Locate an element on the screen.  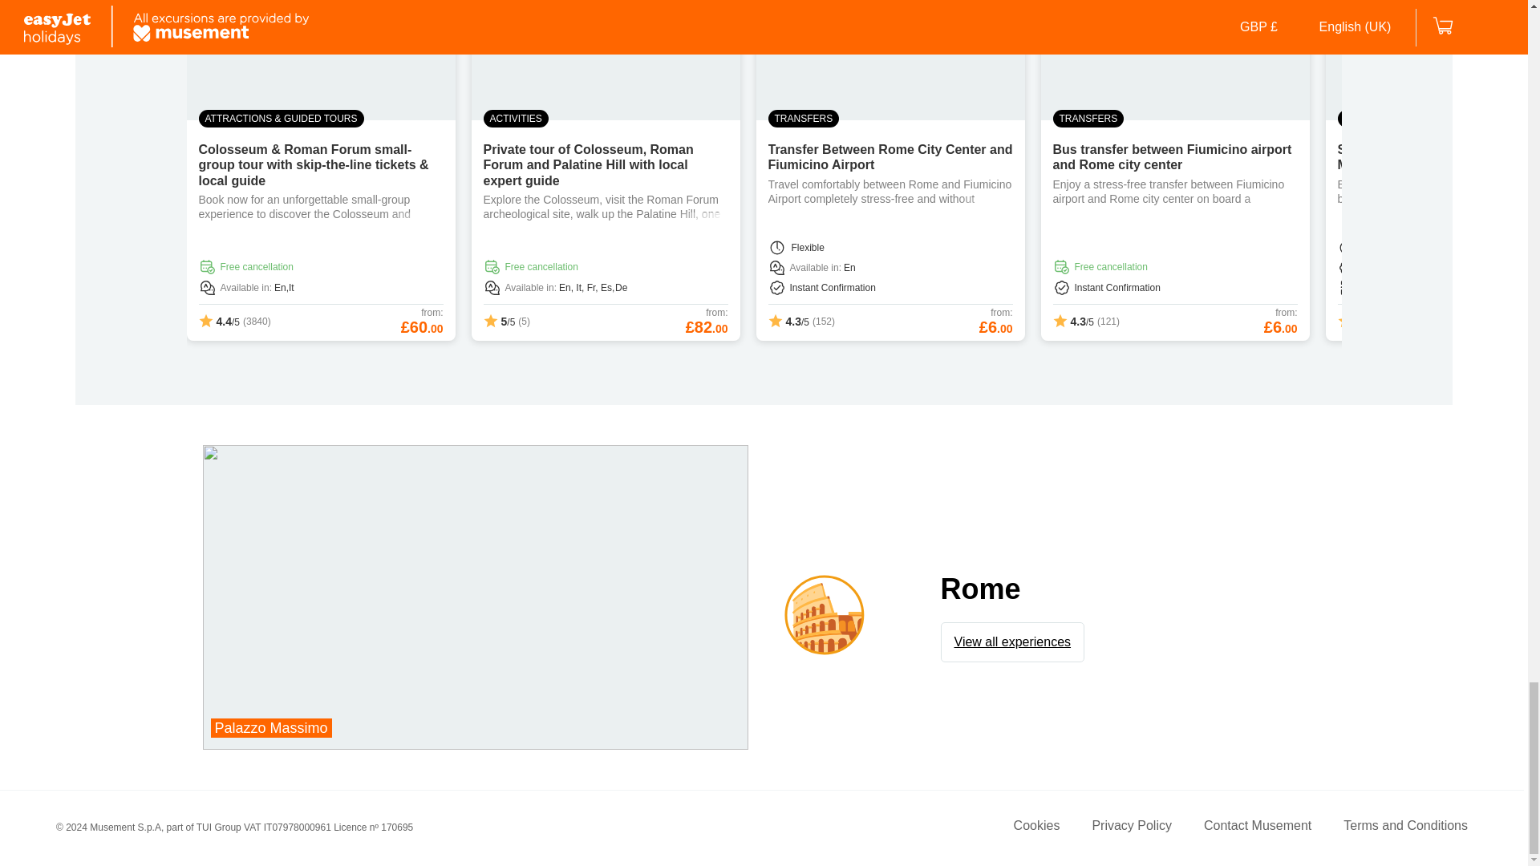
Cookies is located at coordinates (1013, 641).